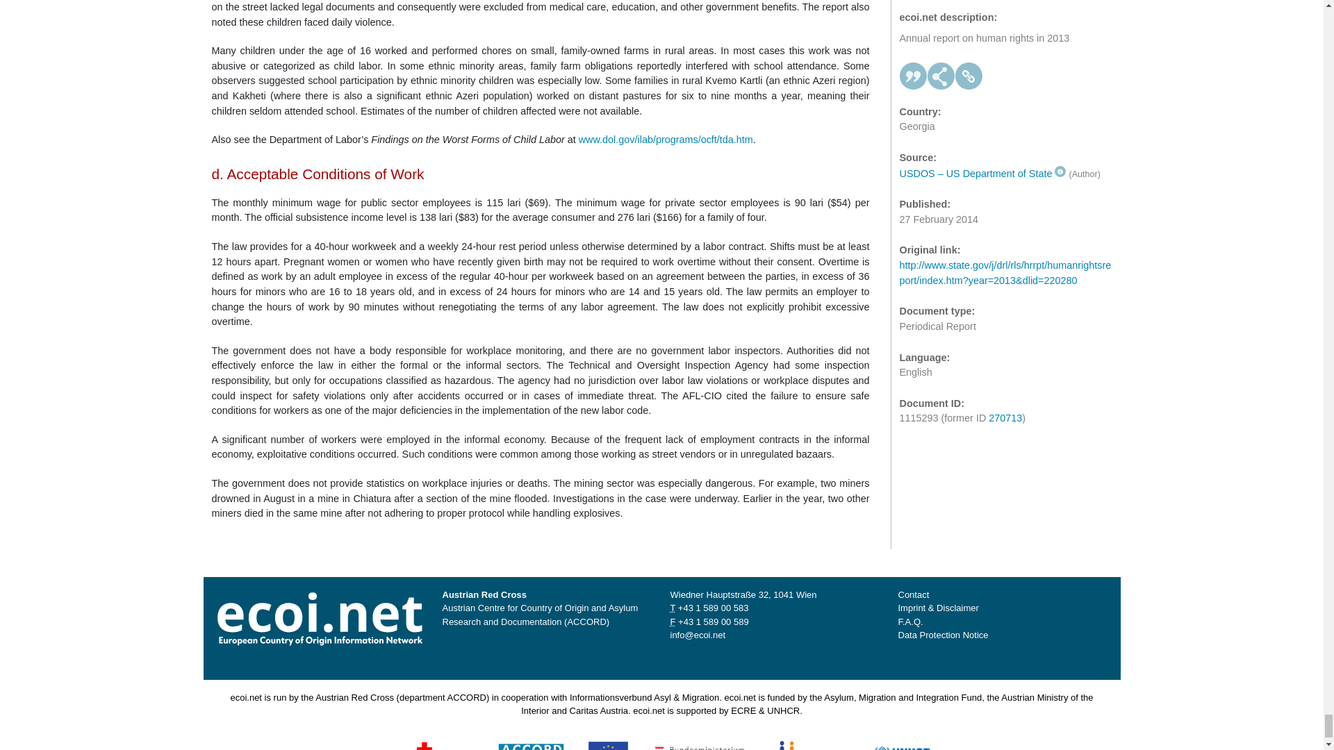 This screenshot has width=1334, height=750. I want to click on Telephone, so click(713, 608).